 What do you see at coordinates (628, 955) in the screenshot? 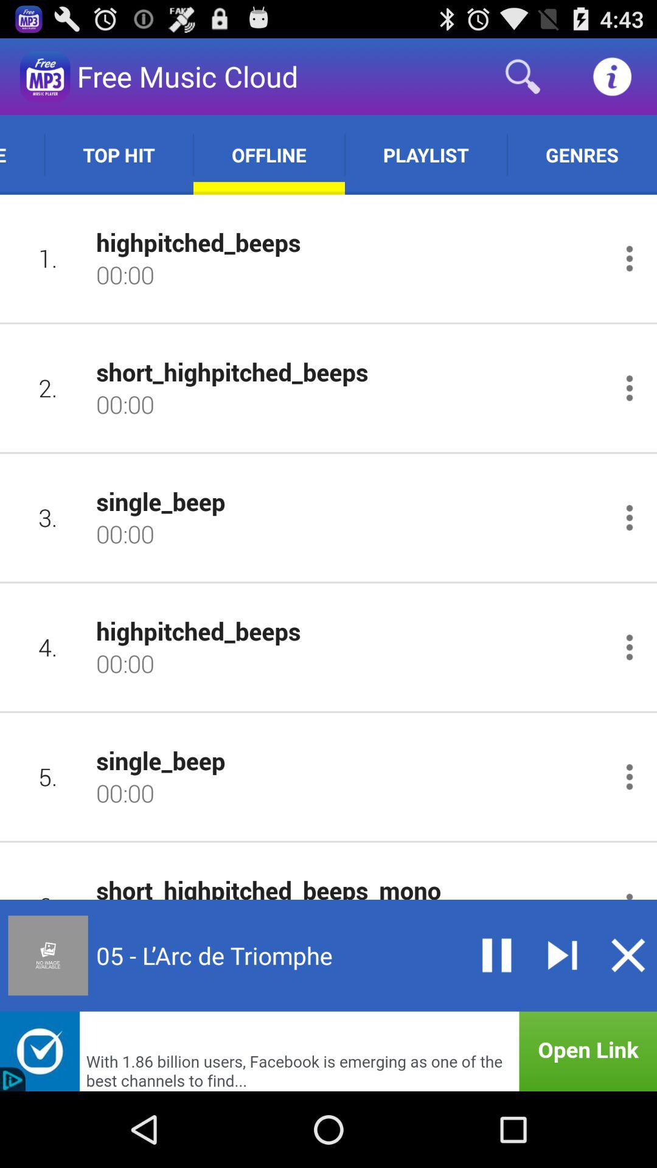
I see `close song` at bounding box center [628, 955].